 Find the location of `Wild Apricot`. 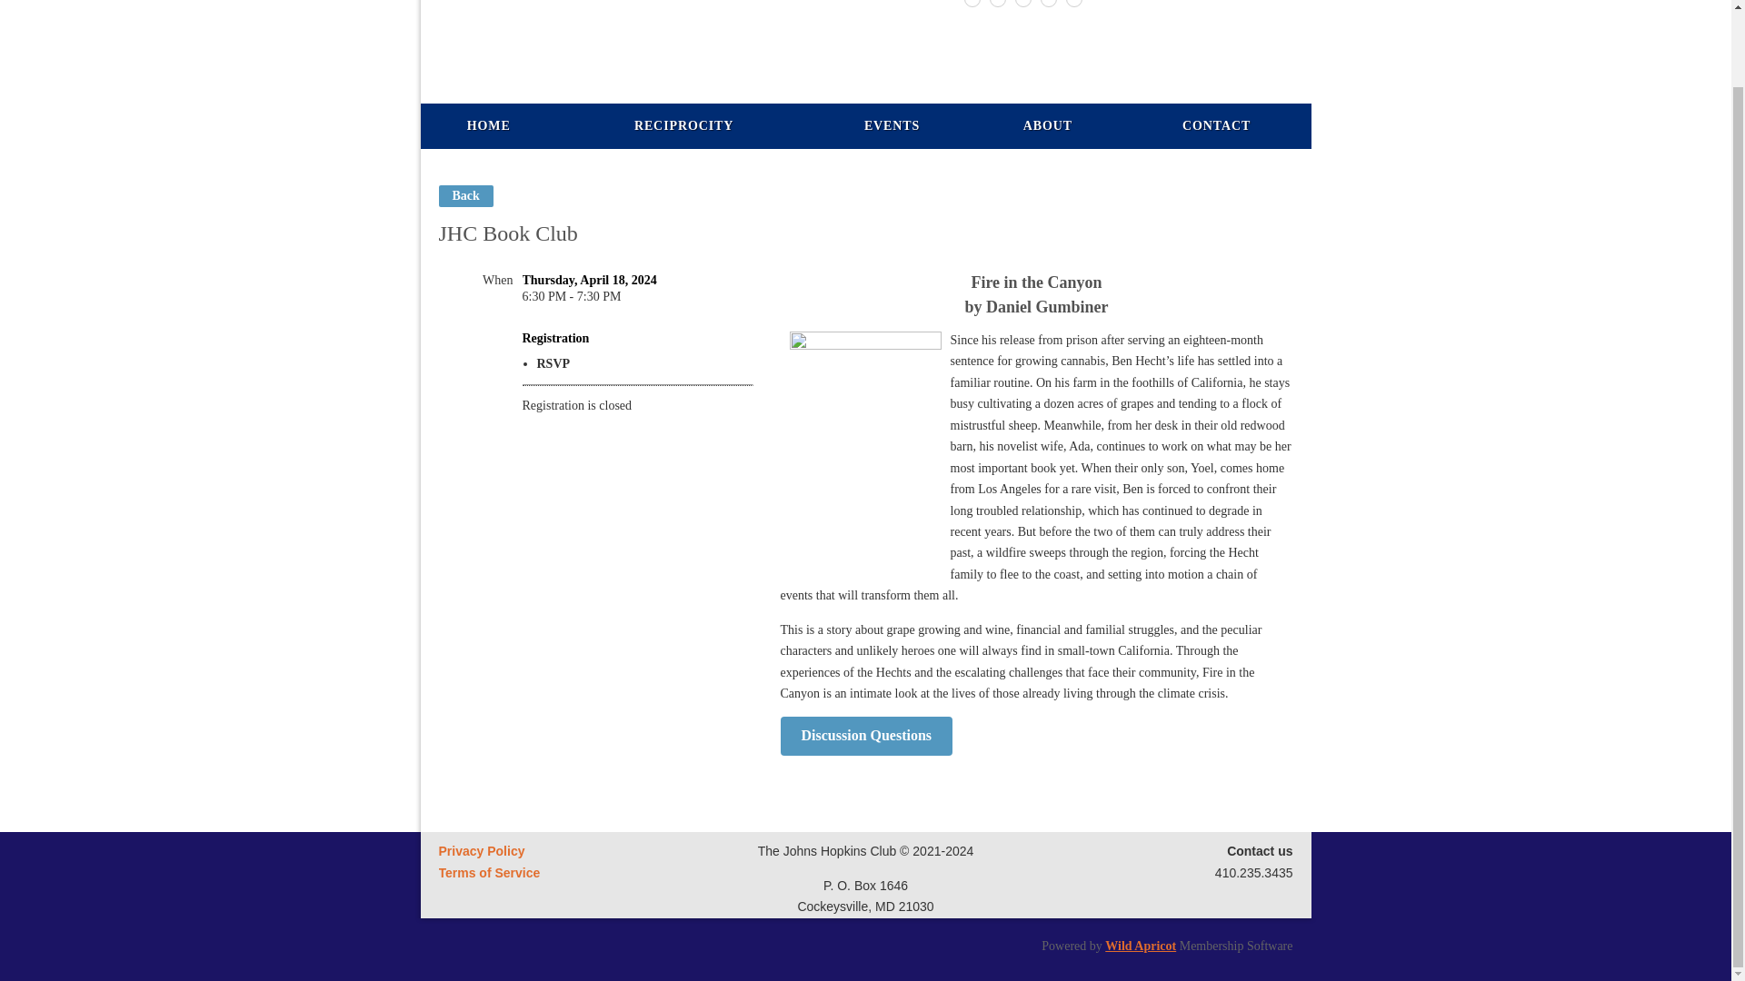

Wild Apricot is located at coordinates (1140, 945).